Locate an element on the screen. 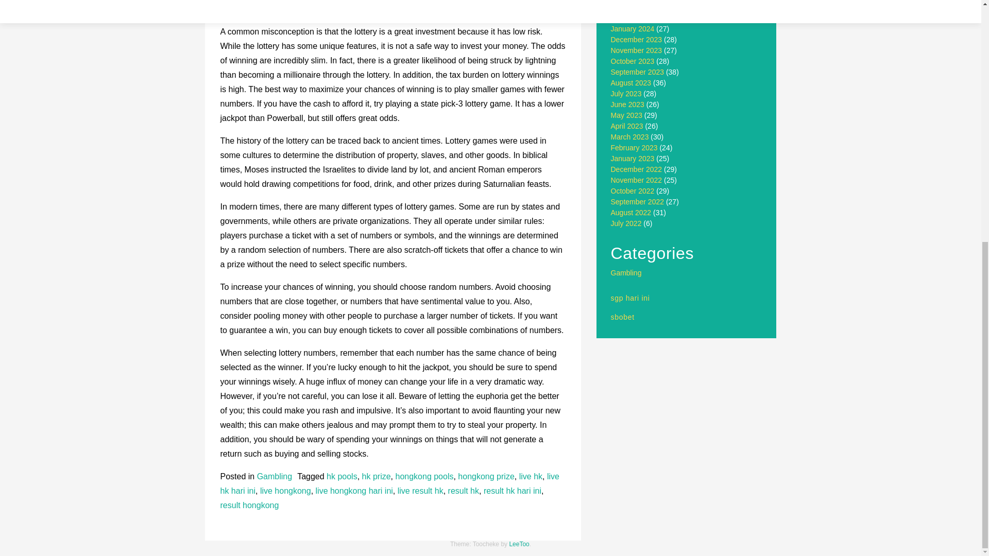  hk pools is located at coordinates (342, 476).